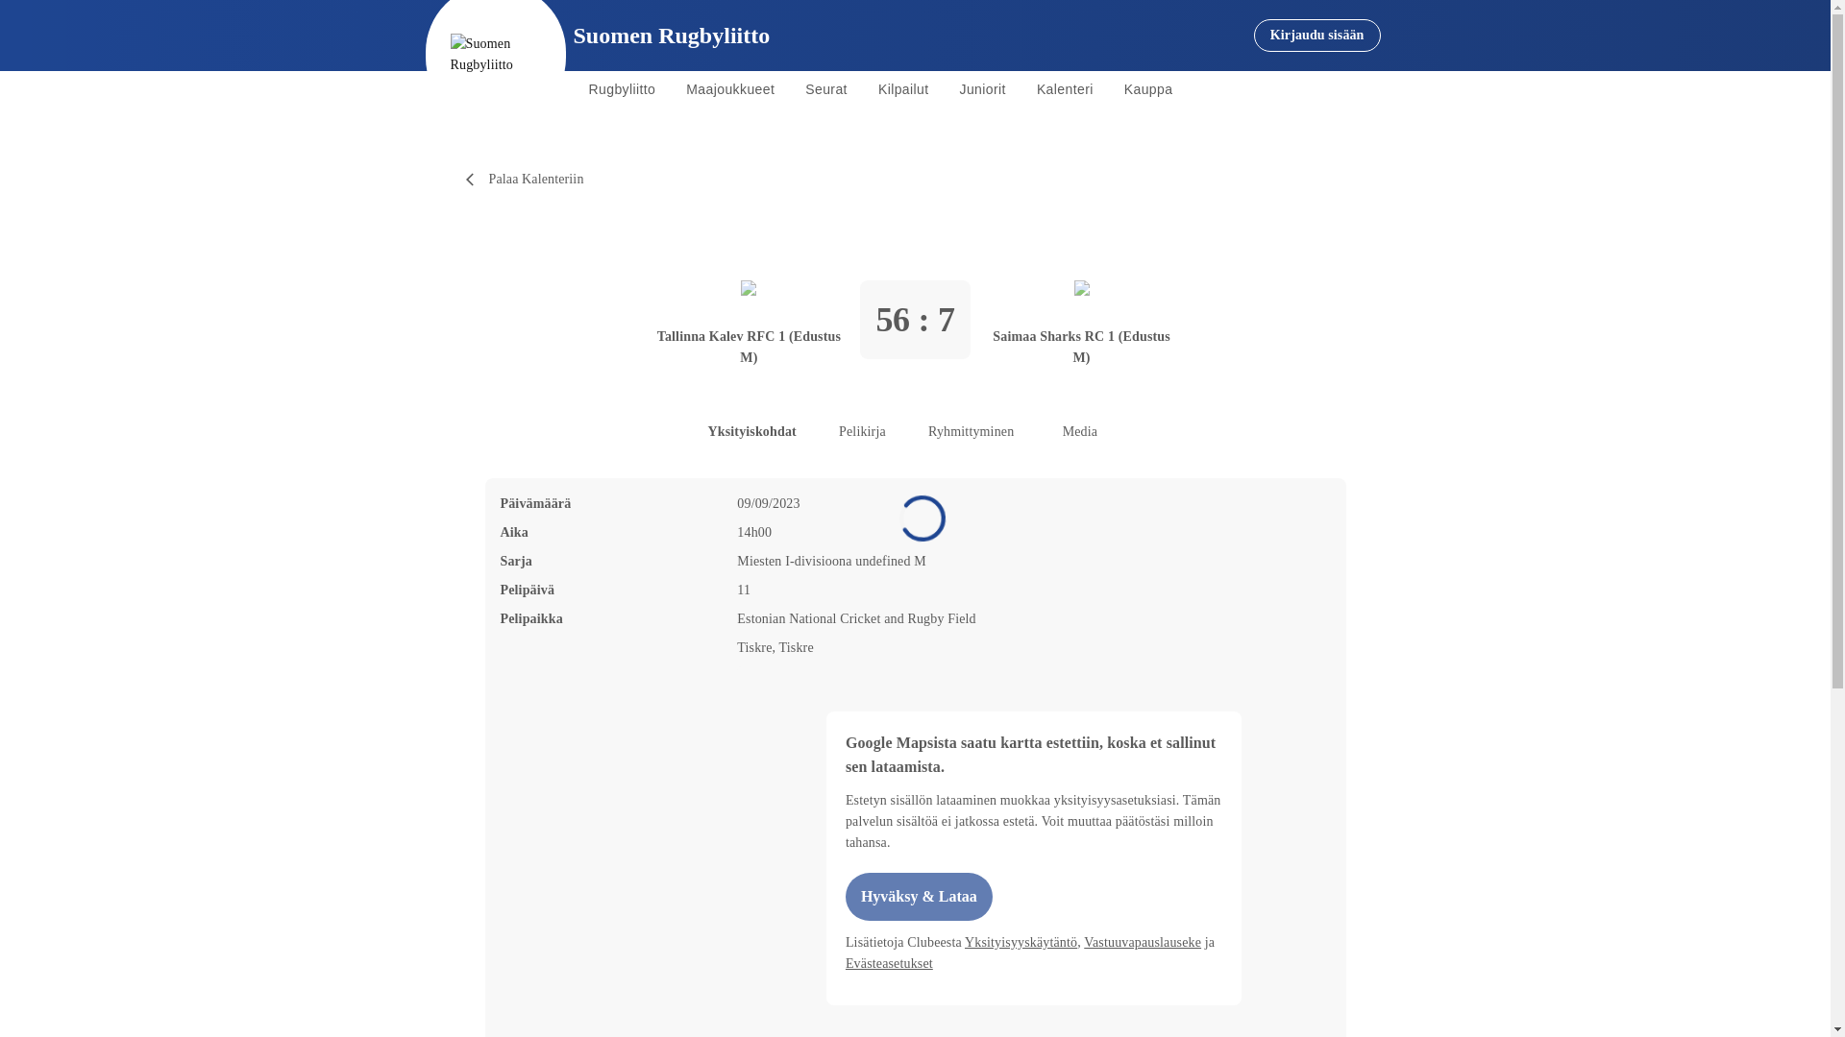  I want to click on Kauppa, so click(1147, 90).